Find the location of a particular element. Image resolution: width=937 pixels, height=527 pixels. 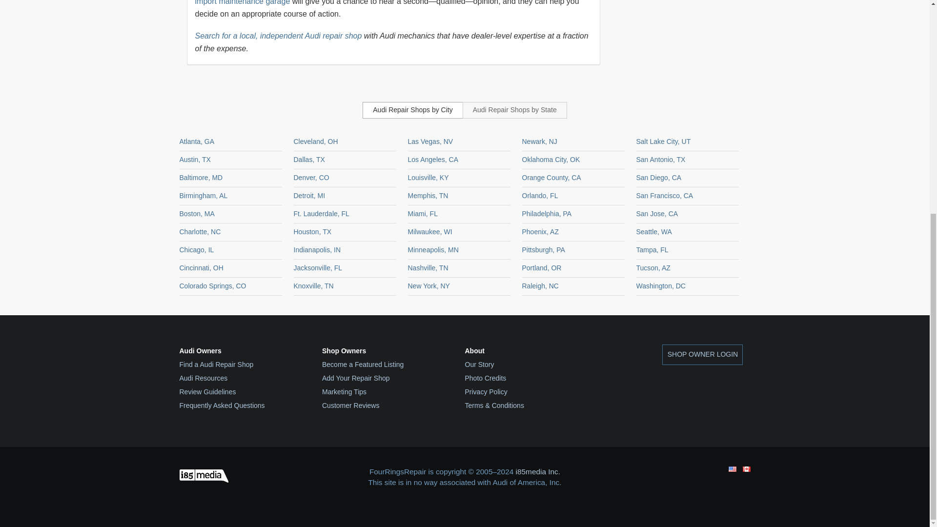

Cleveland, OH is located at coordinates (316, 142).